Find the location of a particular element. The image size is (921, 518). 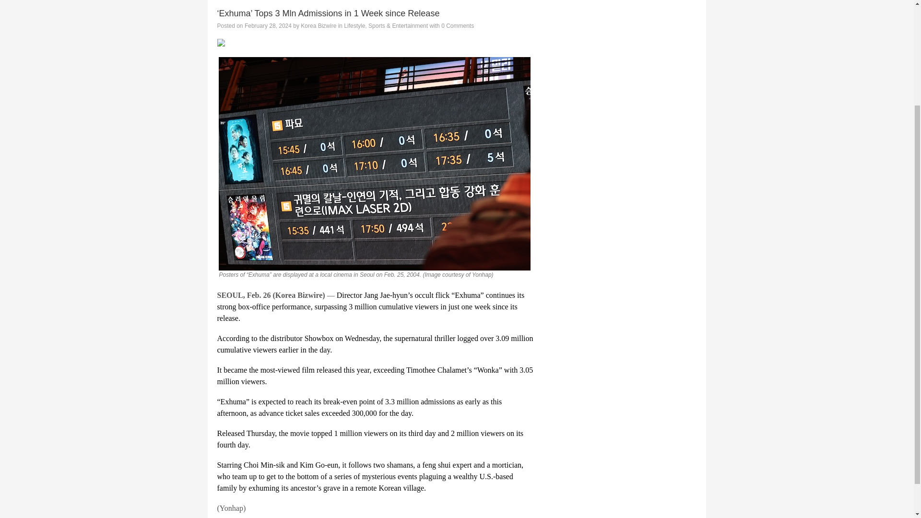

Print page is located at coordinates (375, 43).